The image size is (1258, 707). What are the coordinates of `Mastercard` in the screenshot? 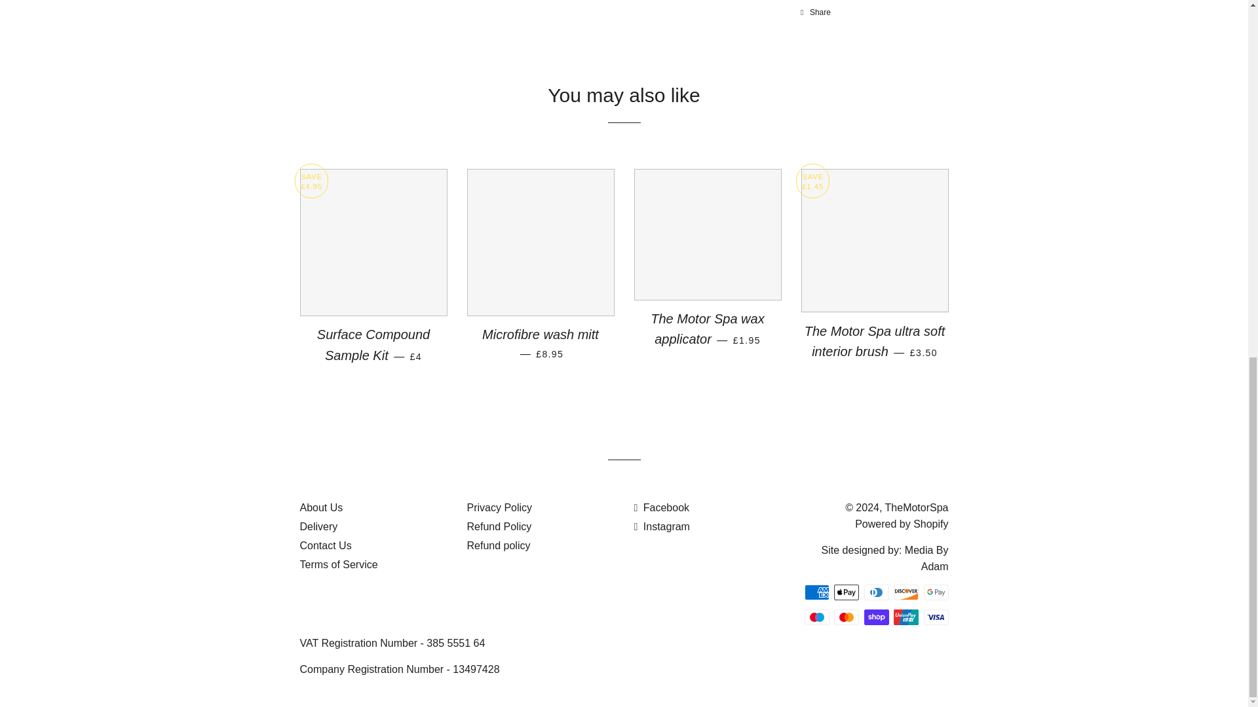 It's located at (847, 617).